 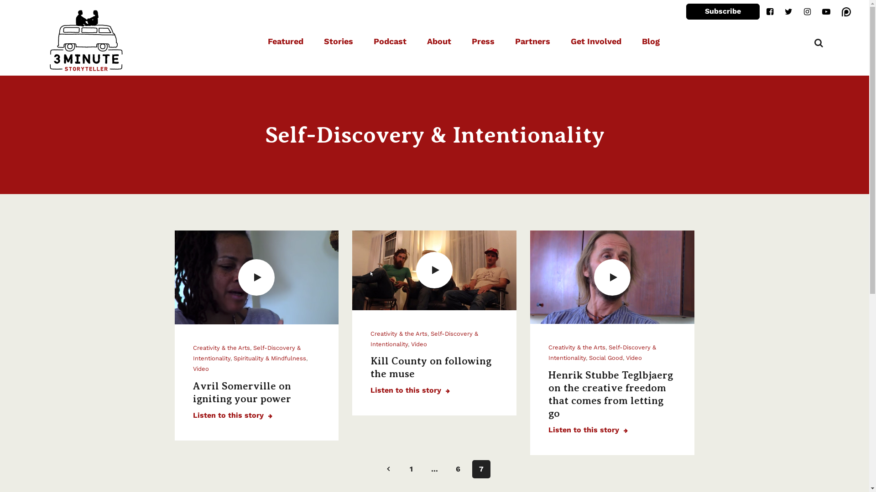 I want to click on Video, so click(x=419, y=344).